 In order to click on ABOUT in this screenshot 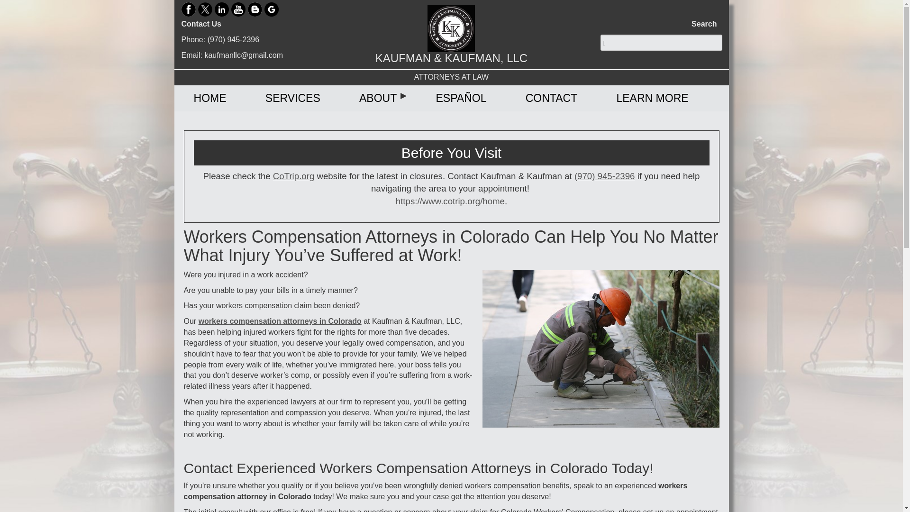, I will do `click(378, 99)`.